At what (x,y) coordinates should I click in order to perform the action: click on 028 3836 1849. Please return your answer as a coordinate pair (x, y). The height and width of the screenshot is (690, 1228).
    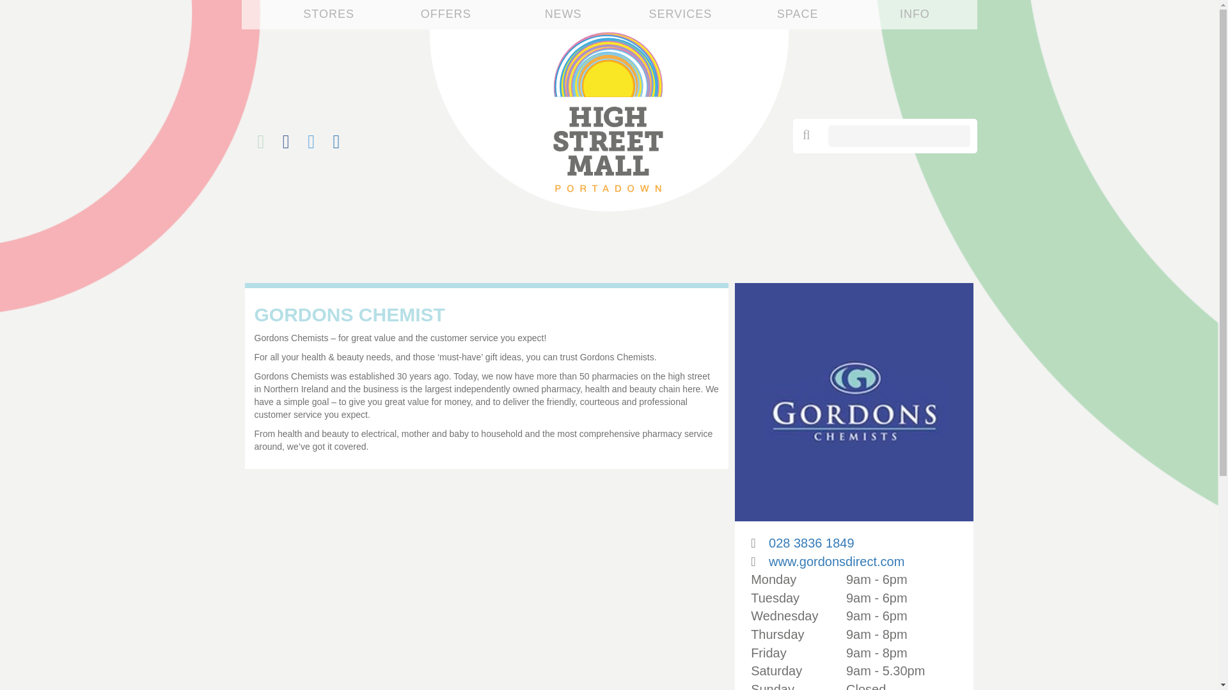
    Looking at the image, I should click on (811, 543).